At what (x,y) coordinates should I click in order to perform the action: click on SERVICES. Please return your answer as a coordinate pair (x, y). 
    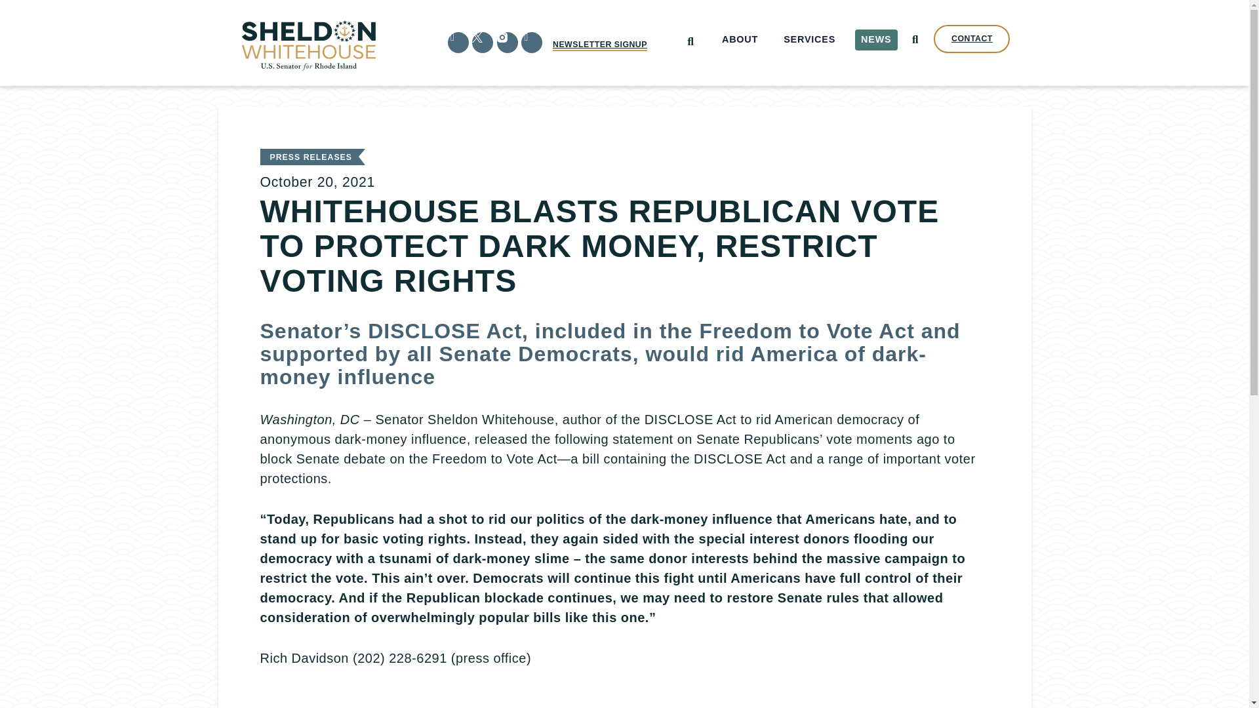
    Looking at the image, I should click on (810, 39).